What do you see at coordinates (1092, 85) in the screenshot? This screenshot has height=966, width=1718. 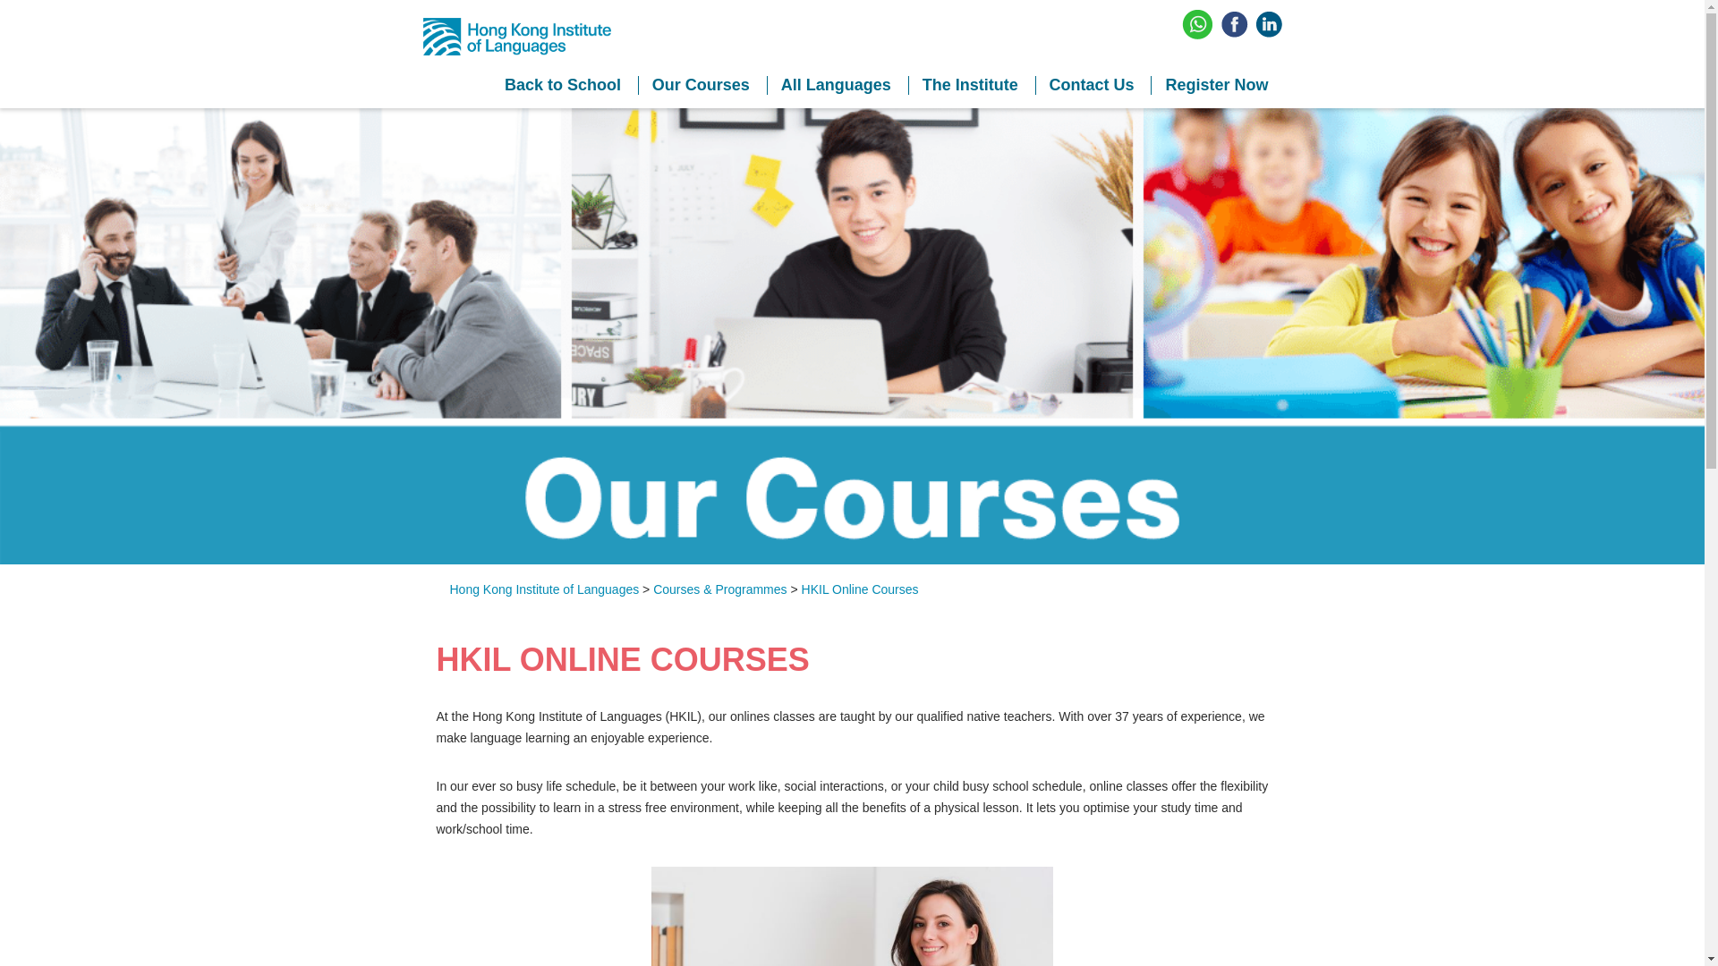 I see `Contact Us` at bounding box center [1092, 85].